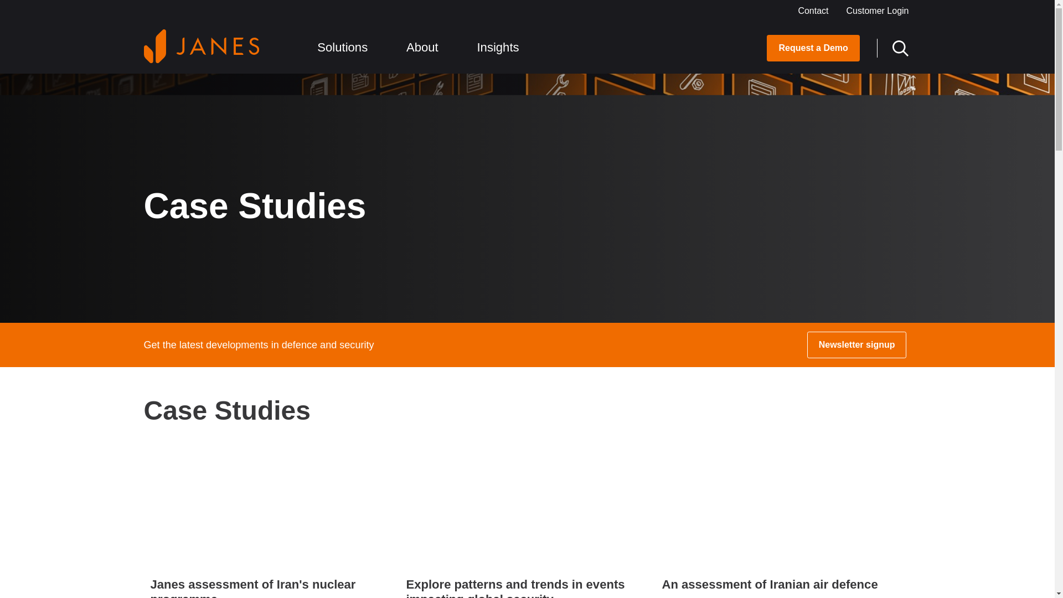 The width and height of the screenshot is (1063, 598). Describe the element at coordinates (813, 48) in the screenshot. I see `Request a Demo` at that location.